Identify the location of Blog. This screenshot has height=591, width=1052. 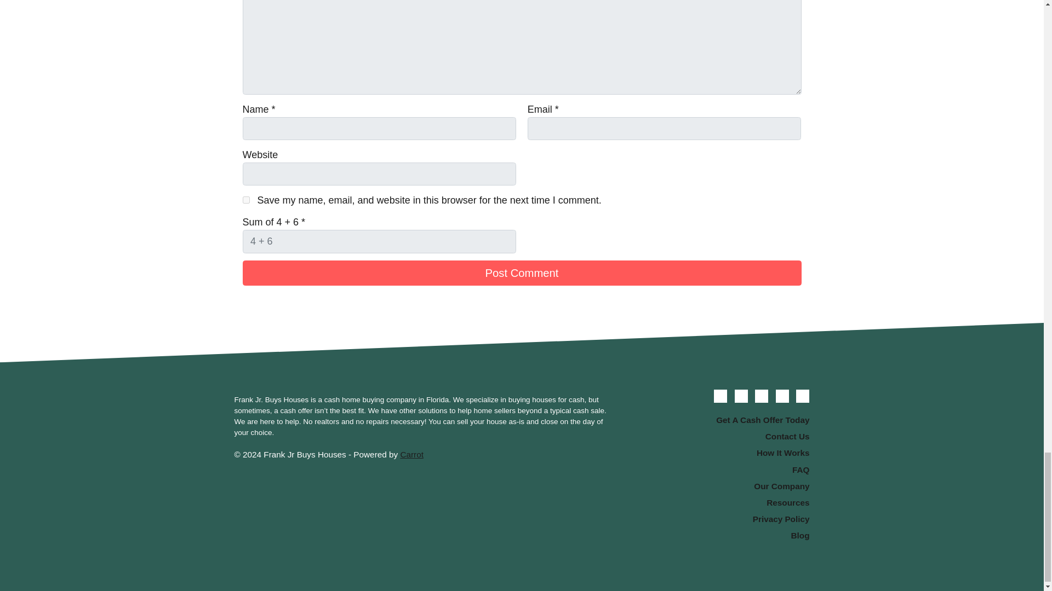
(719, 535).